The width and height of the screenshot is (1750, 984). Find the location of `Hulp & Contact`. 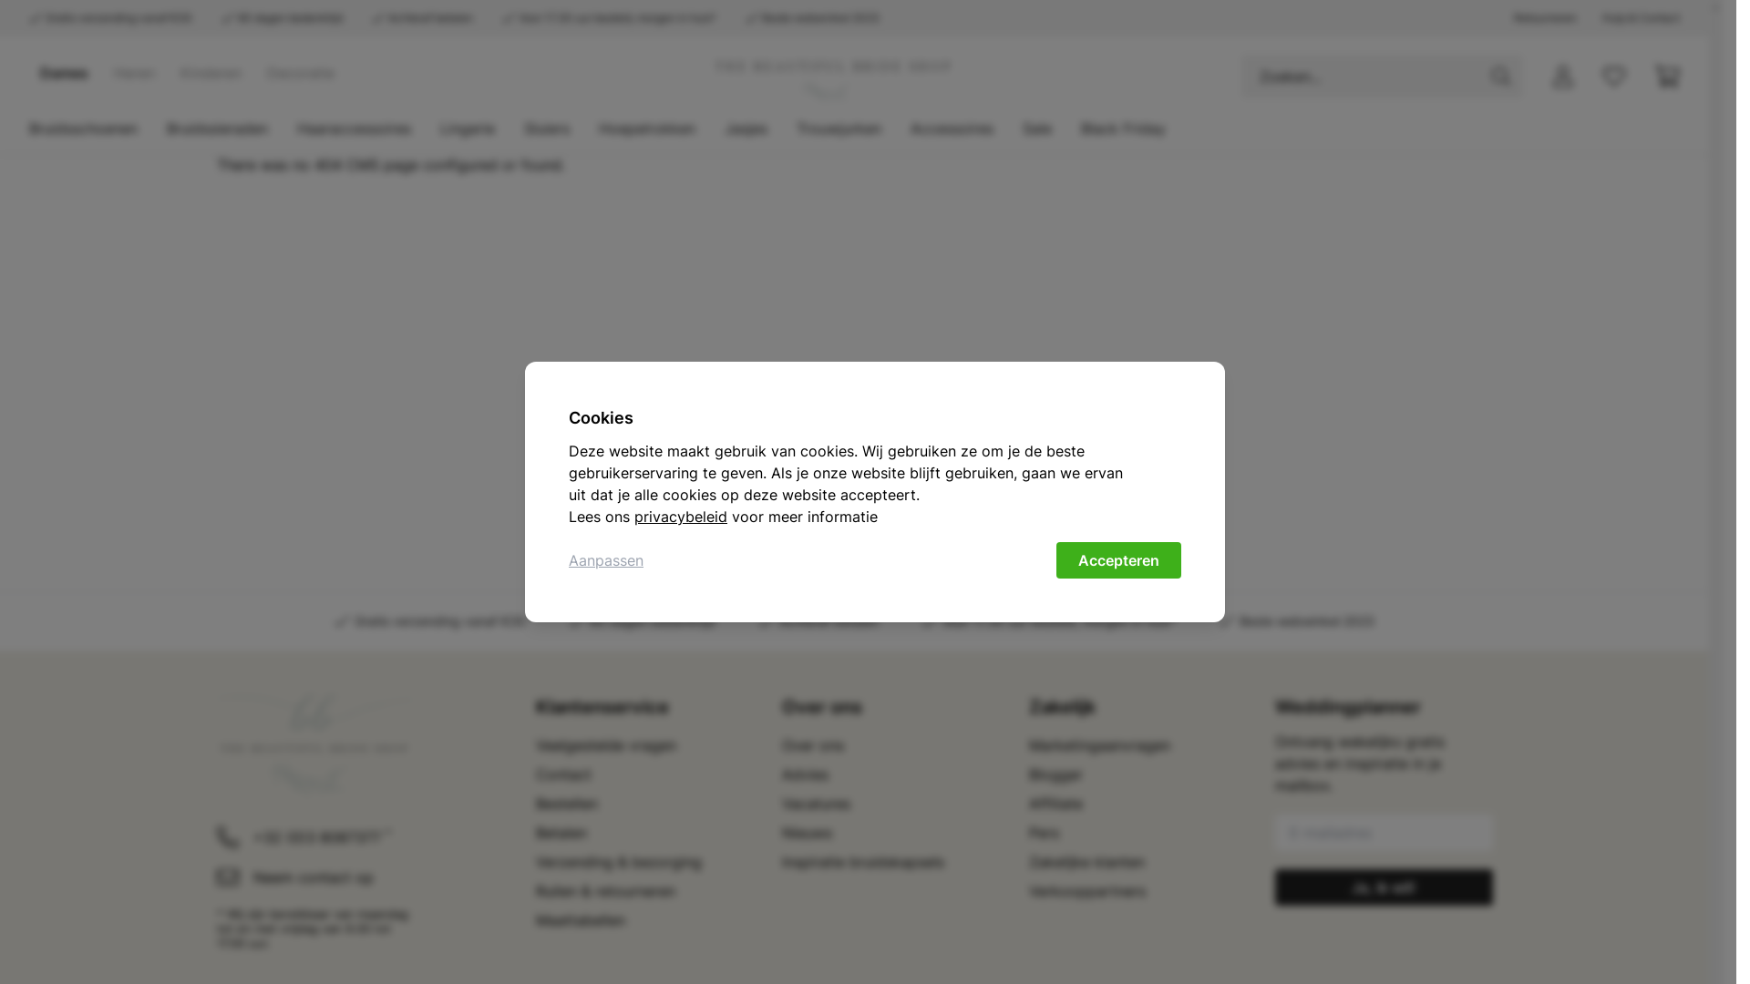

Hulp & Contact is located at coordinates (1641, 18).